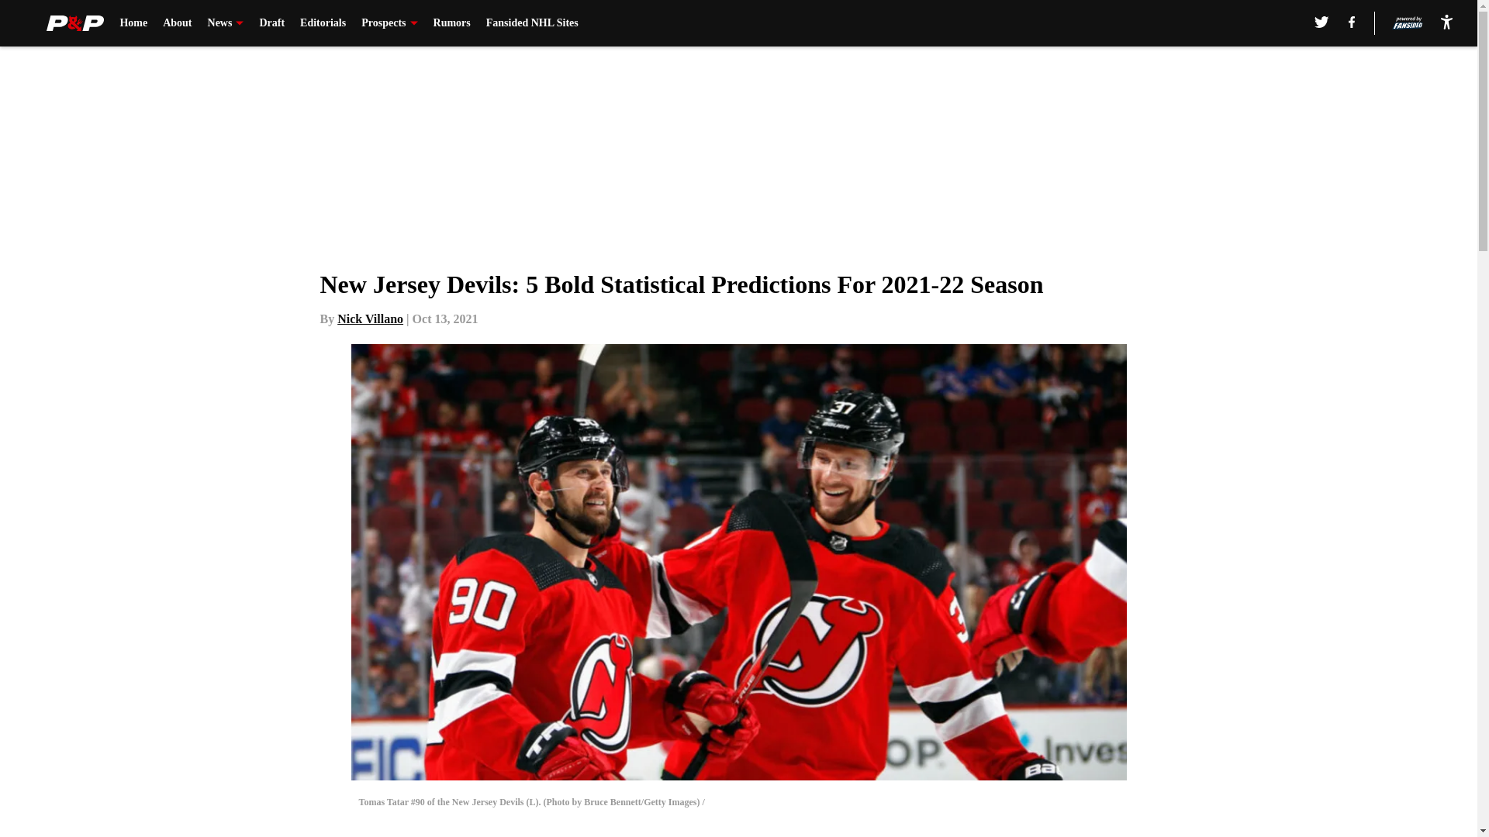 The height and width of the screenshot is (837, 1489). I want to click on Draft, so click(271, 23).